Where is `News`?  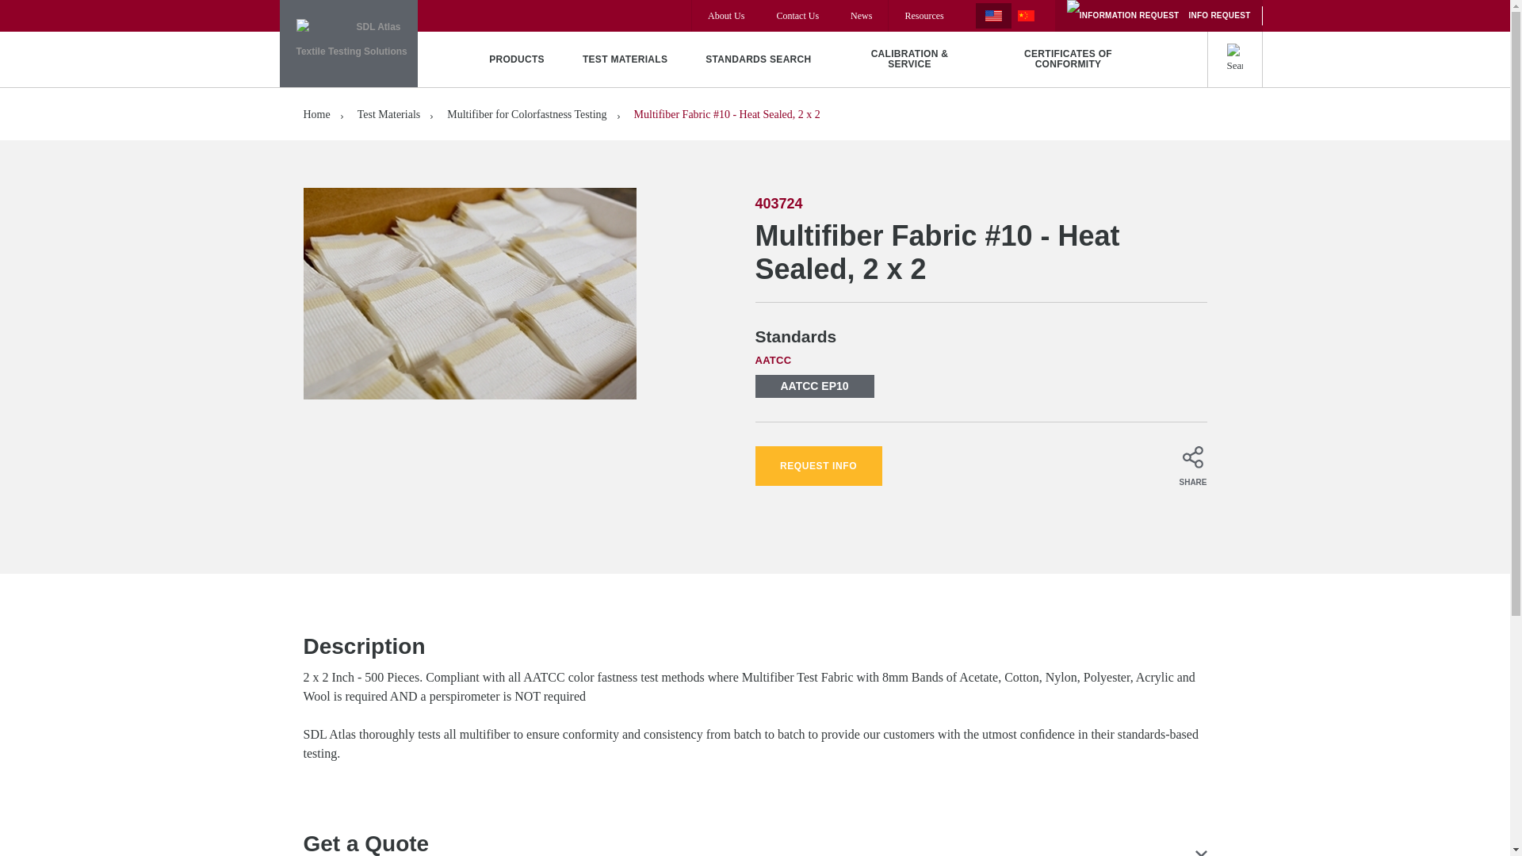 News is located at coordinates (861, 16).